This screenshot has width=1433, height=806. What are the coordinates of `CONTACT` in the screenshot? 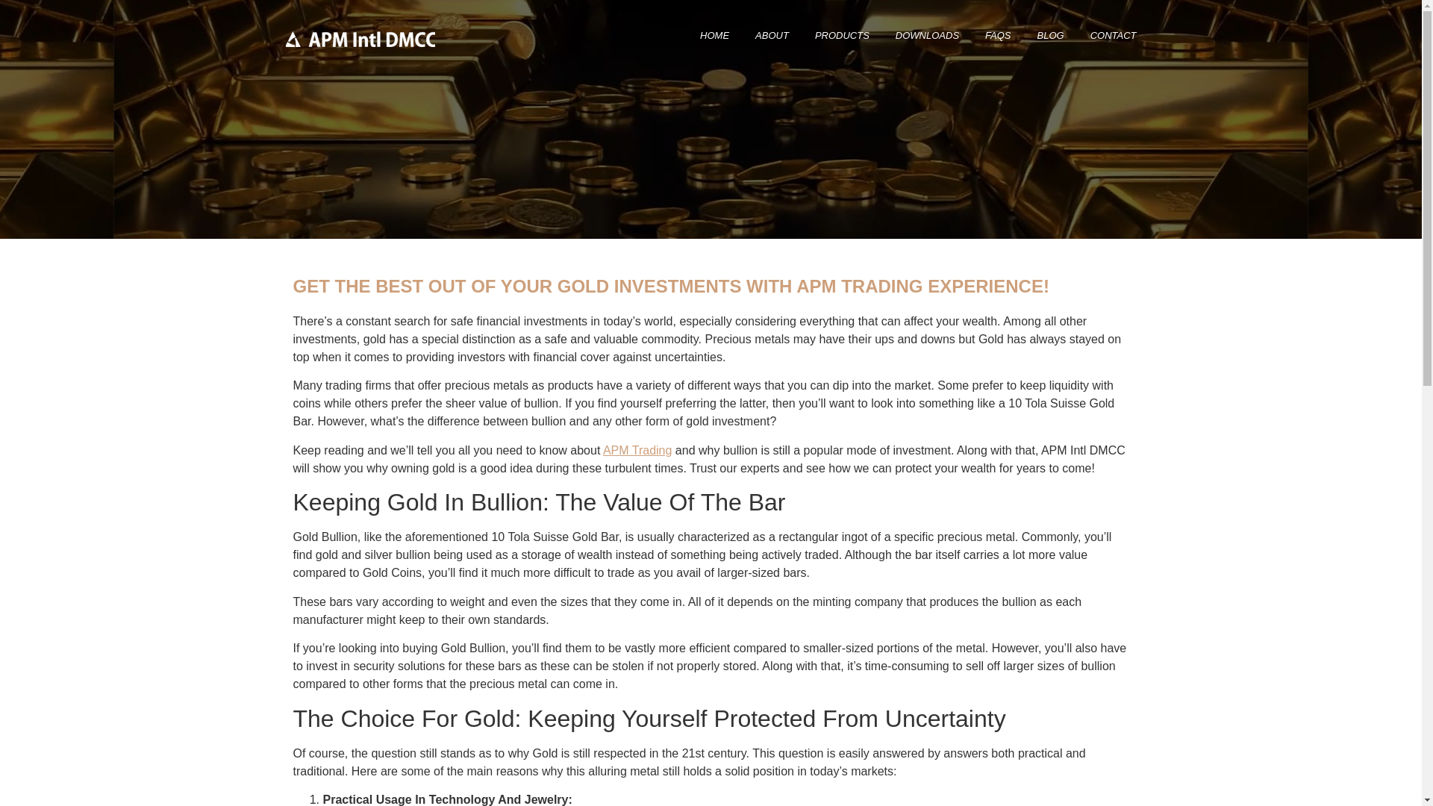 It's located at (1114, 36).